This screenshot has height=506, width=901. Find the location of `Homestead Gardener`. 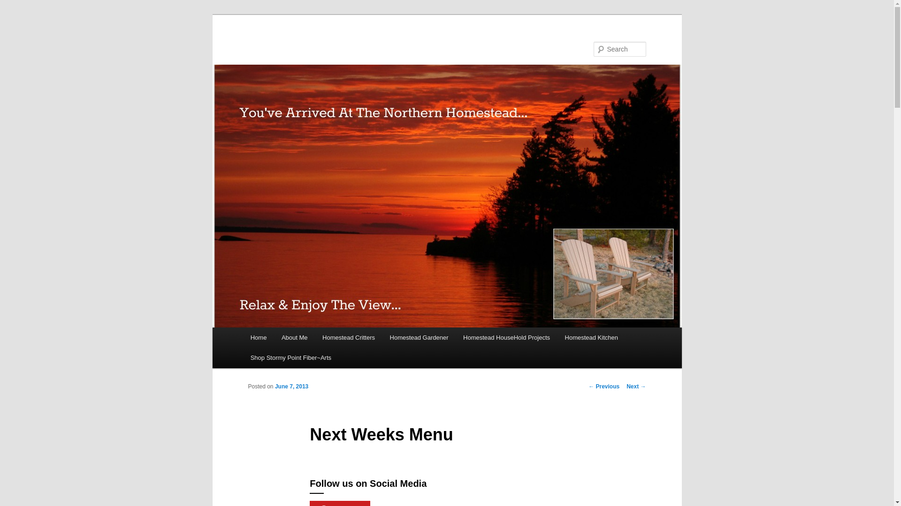

Homestead Gardener is located at coordinates (419, 337).